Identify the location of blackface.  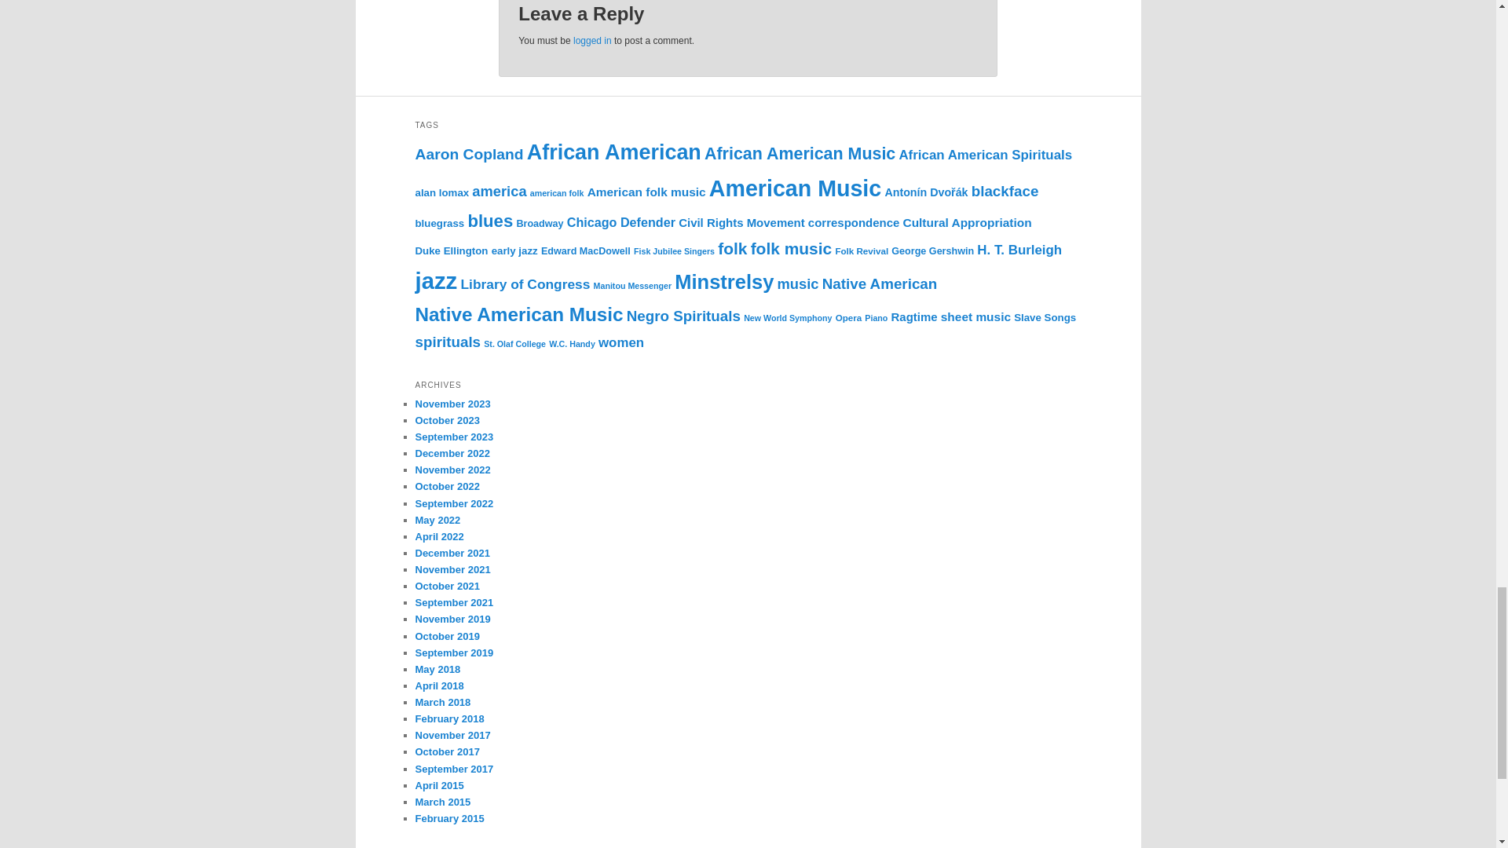
(1005, 191).